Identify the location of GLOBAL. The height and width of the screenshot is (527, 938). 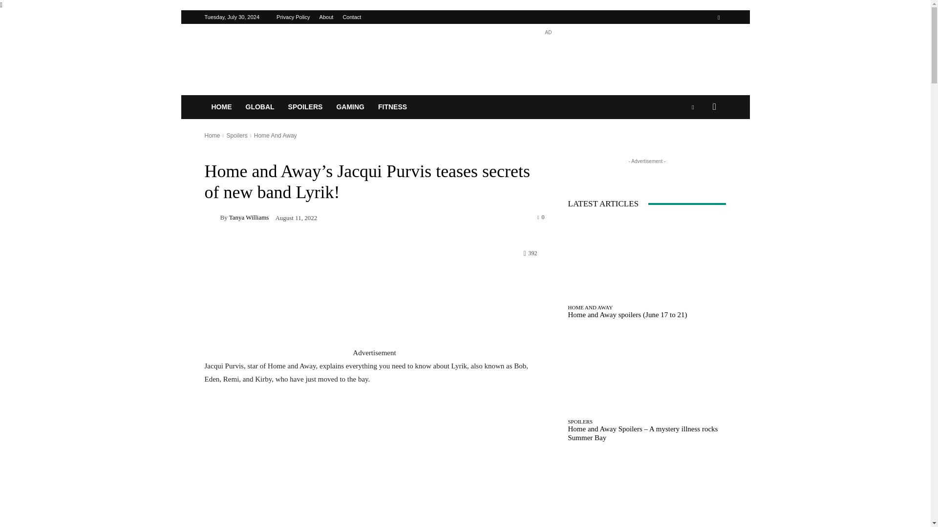
(259, 107).